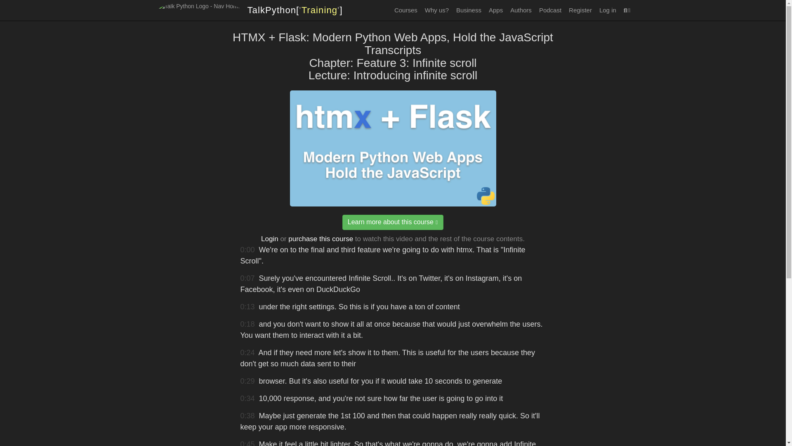  What do you see at coordinates (521, 10) in the screenshot?
I see `Authors` at bounding box center [521, 10].